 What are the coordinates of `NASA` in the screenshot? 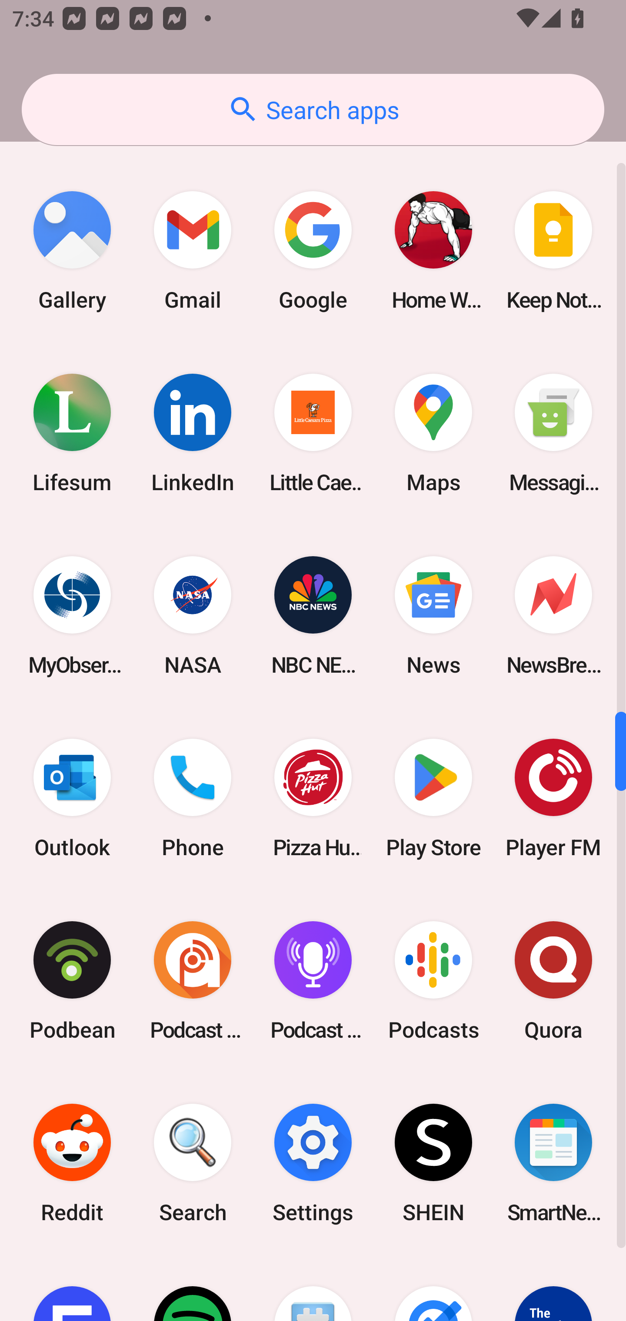 It's located at (193, 615).